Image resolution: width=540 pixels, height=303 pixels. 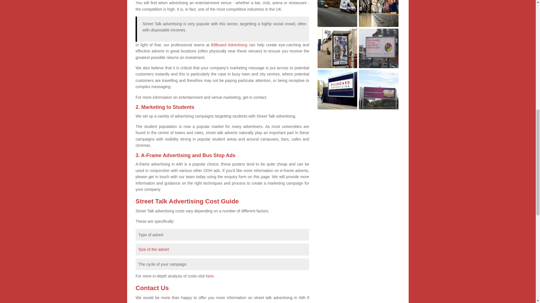 What do you see at coordinates (337, 13) in the screenshot?
I see `High Street Advertising in Aith 7` at bounding box center [337, 13].